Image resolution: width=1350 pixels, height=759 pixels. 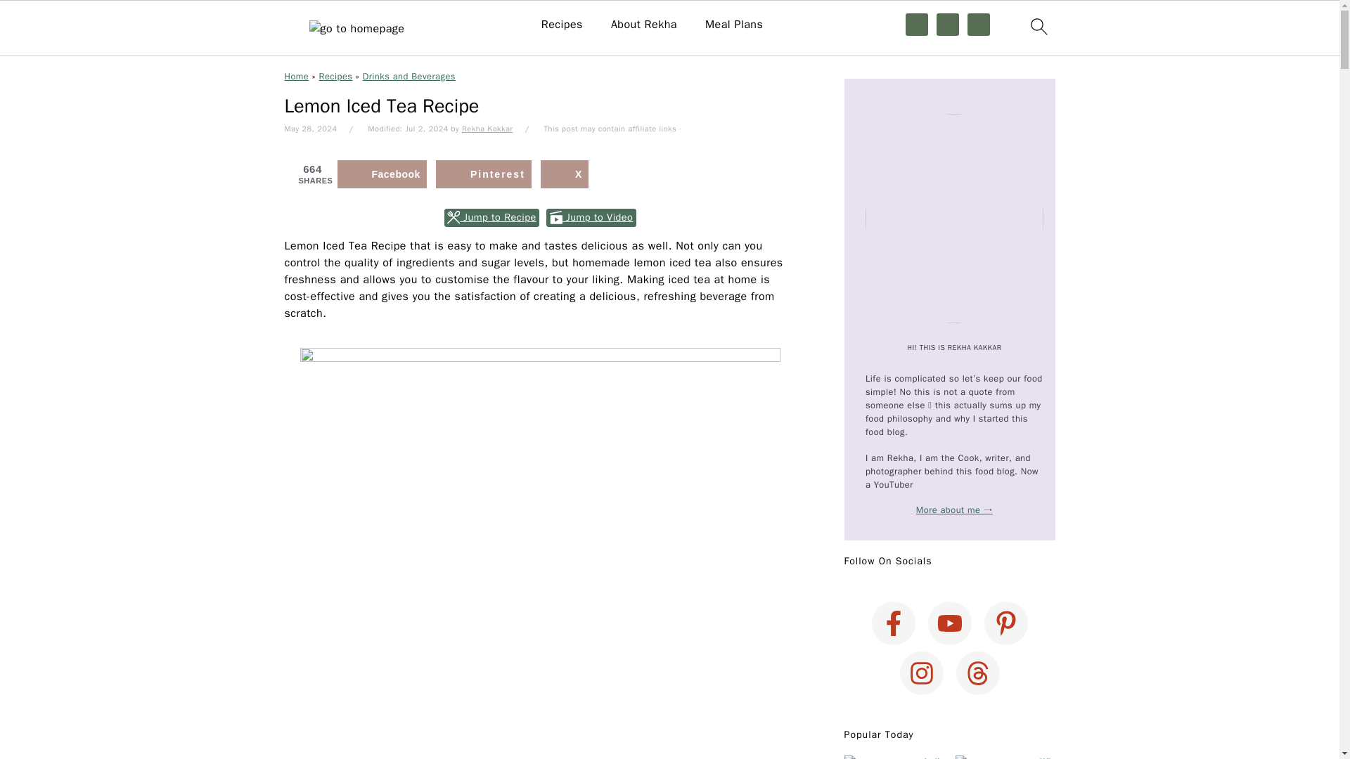 I want to click on Recipes, so click(x=562, y=25).